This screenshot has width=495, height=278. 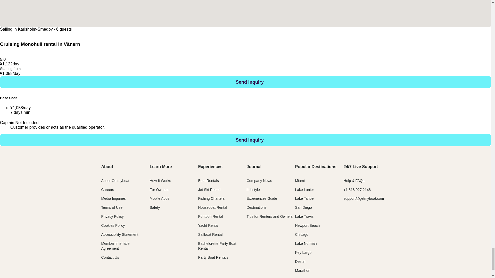 What do you see at coordinates (112, 216) in the screenshot?
I see `Privacy Policy` at bounding box center [112, 216].